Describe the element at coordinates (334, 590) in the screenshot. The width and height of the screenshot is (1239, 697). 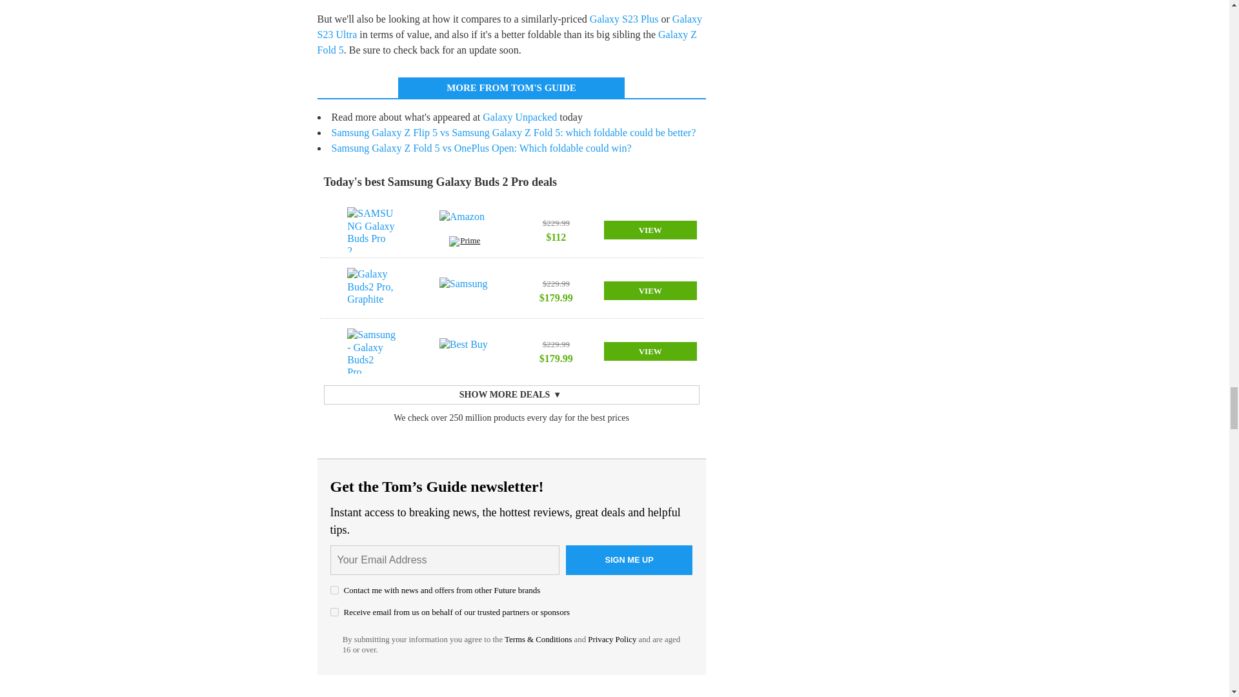
I see `on` at that location.